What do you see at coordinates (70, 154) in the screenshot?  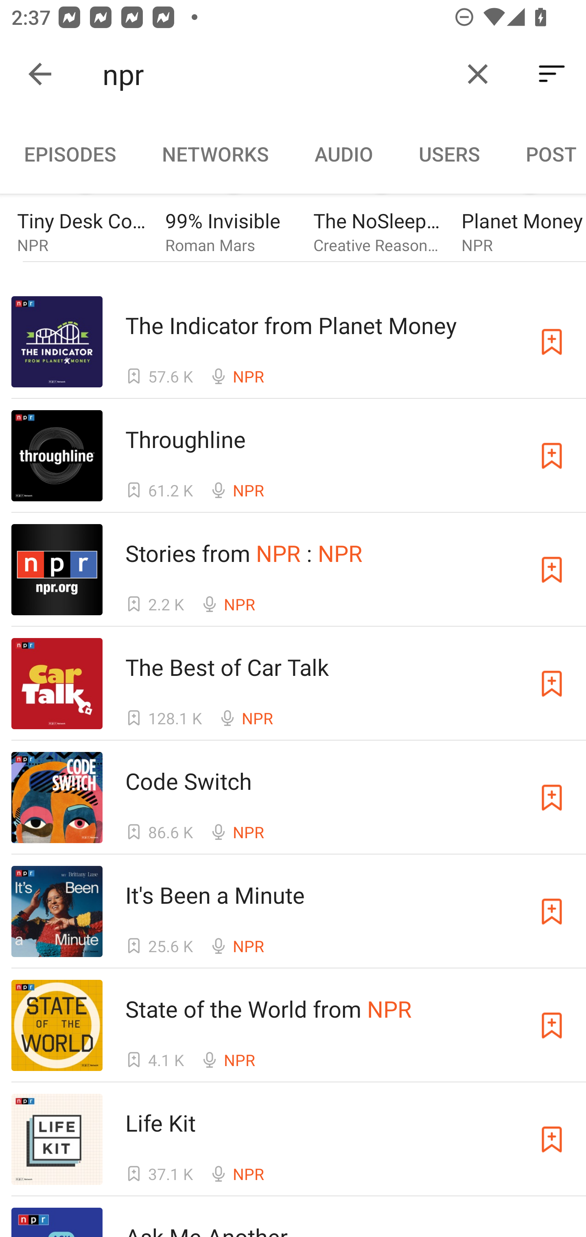 I see `EPISODES` at bounding box center [70, 154].